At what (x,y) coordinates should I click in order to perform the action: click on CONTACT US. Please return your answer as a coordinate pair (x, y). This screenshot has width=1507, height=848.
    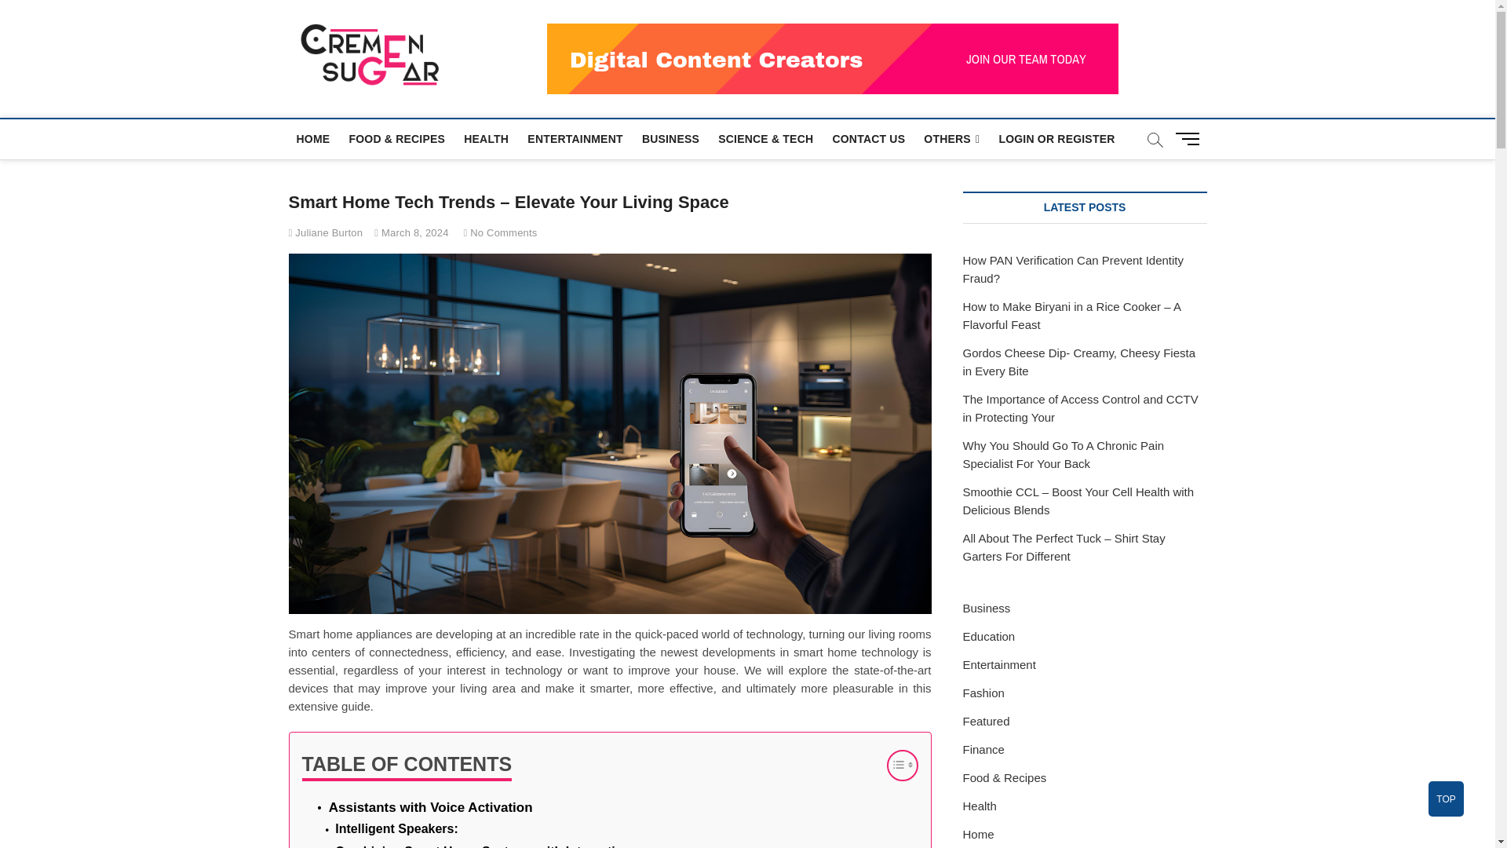
    Looking at the image, I should click on (868, 138).